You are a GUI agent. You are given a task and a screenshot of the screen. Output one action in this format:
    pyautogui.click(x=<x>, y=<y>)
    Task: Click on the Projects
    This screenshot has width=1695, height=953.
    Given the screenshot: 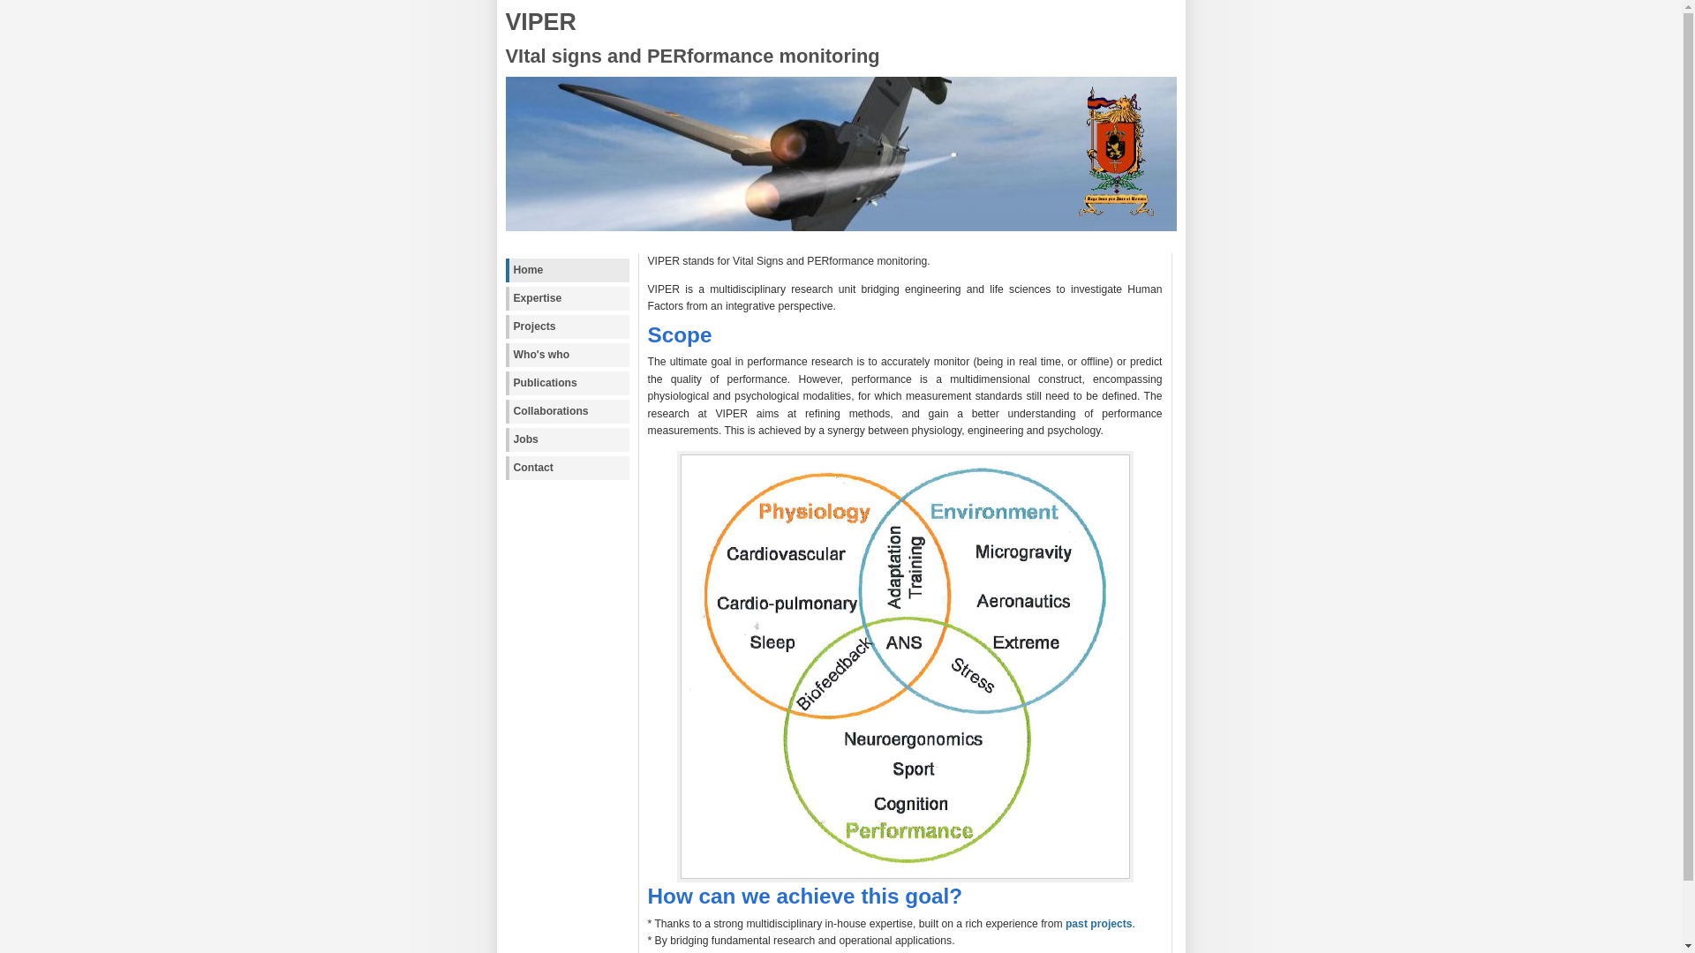 What is the action you would take?
    pyautogui.click(x=567, y=326)
    